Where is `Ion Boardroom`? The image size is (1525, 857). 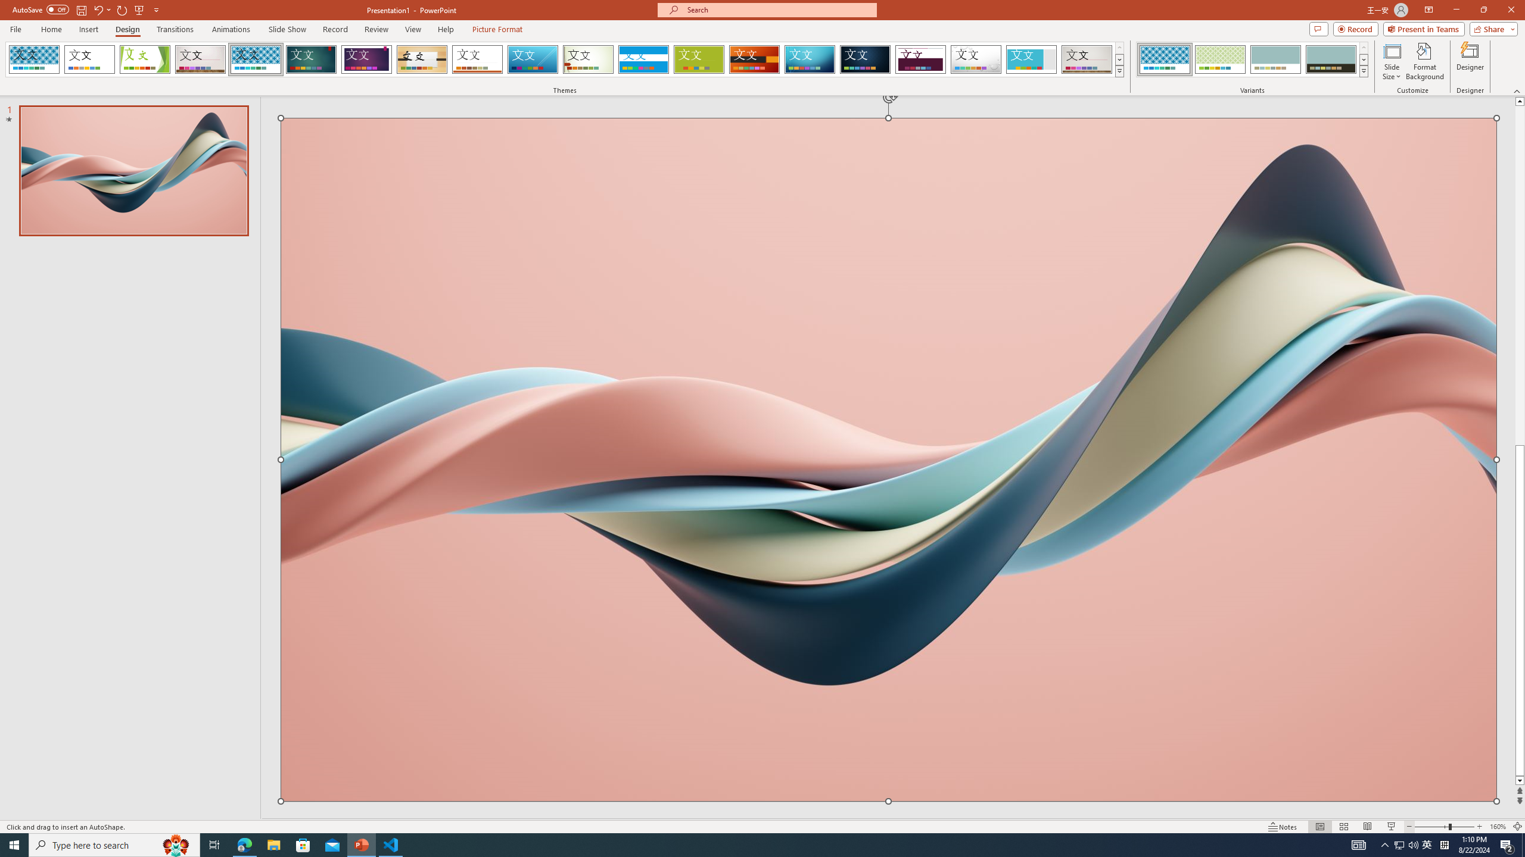 Ion Boardroom is located at coordinates (367, 60).